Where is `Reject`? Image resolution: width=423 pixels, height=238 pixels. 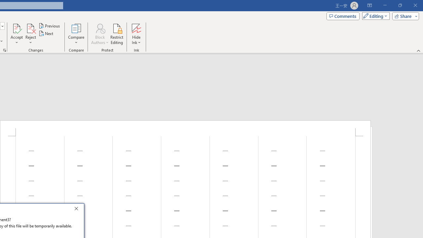 Reject is located at coordinates (30, 34).